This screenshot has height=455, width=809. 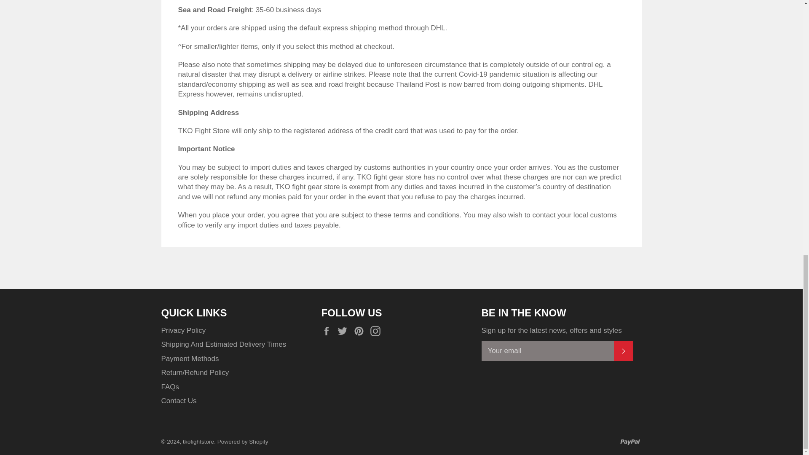 What do you see at coordinates (345, 331) in the screenshot?
I see `tkofightstore on Twitter` at bounding box center [345, 331].